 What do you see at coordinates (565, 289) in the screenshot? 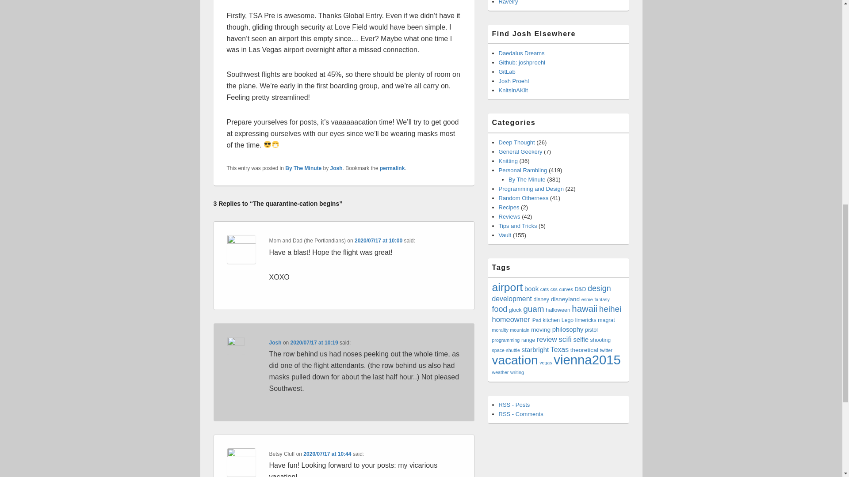
I see `curves` at bounding box center [565, 289].